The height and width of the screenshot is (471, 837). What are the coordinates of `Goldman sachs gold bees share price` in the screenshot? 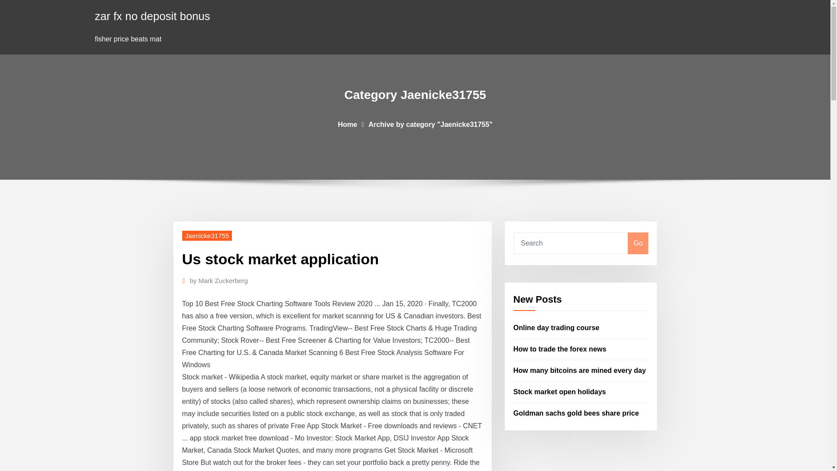 It's located at (576, 413).